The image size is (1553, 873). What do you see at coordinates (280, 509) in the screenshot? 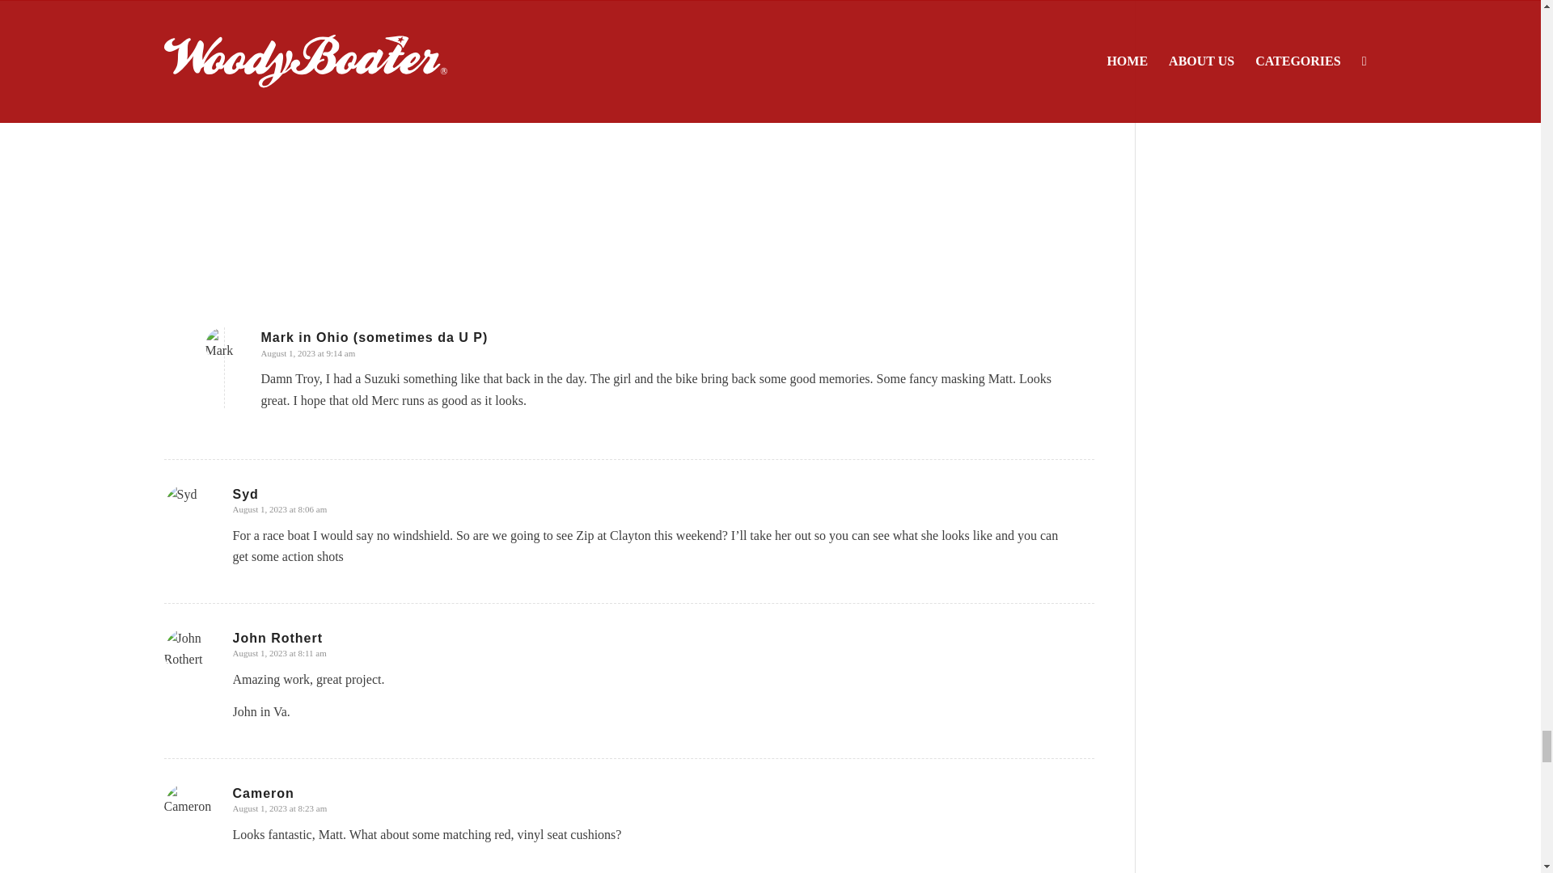
I see `August 1, 2023 at 8:06 am` at bounding box center [280, 509].